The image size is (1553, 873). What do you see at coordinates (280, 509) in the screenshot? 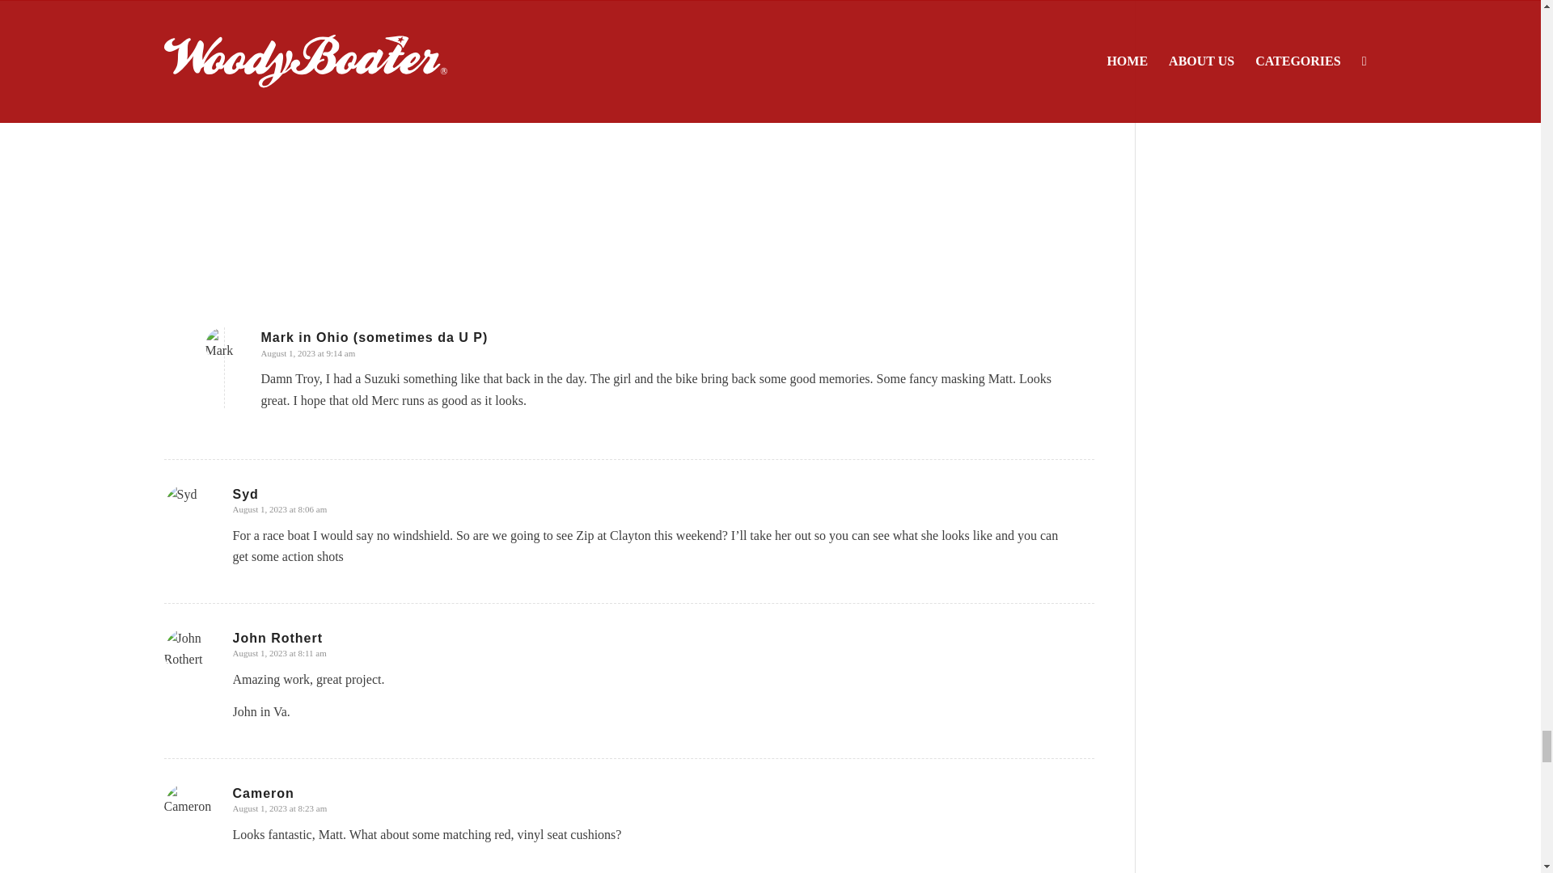
I see `August 1, 2023 at 8:06 am` at bounding box center [280, 509].